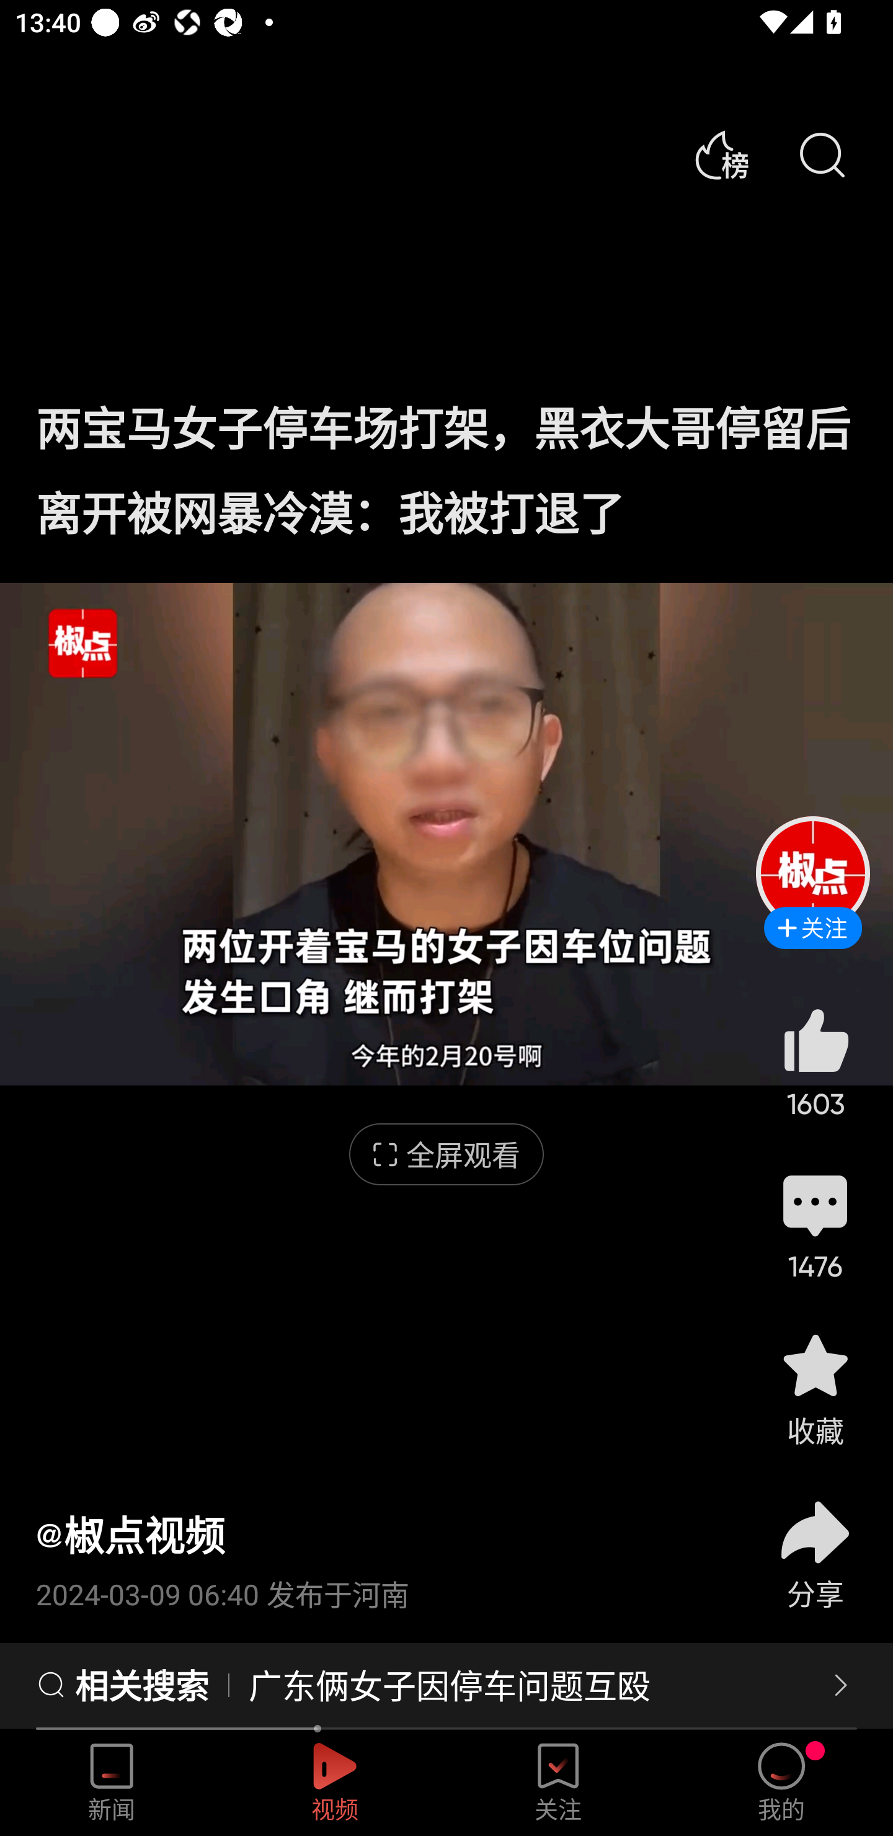  What do you see at coordinates (815, 1388) in the screenshot?
I see `收藏` at bounding box center [815, 1388].